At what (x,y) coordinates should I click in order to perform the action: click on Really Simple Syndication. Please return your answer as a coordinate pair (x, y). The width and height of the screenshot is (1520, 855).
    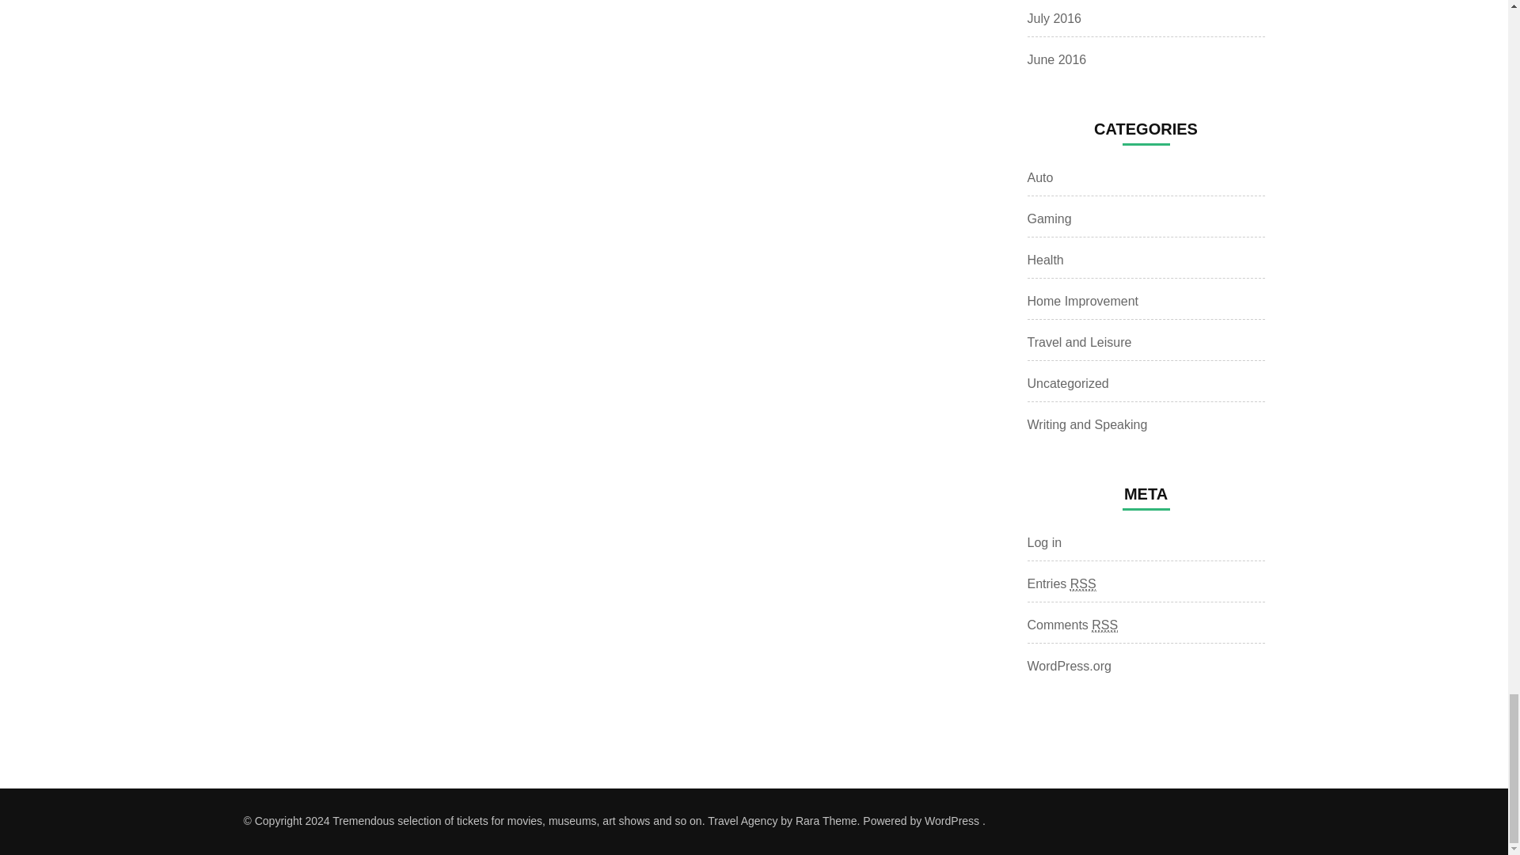
    Looking at the image, I should click on (1104, 625).